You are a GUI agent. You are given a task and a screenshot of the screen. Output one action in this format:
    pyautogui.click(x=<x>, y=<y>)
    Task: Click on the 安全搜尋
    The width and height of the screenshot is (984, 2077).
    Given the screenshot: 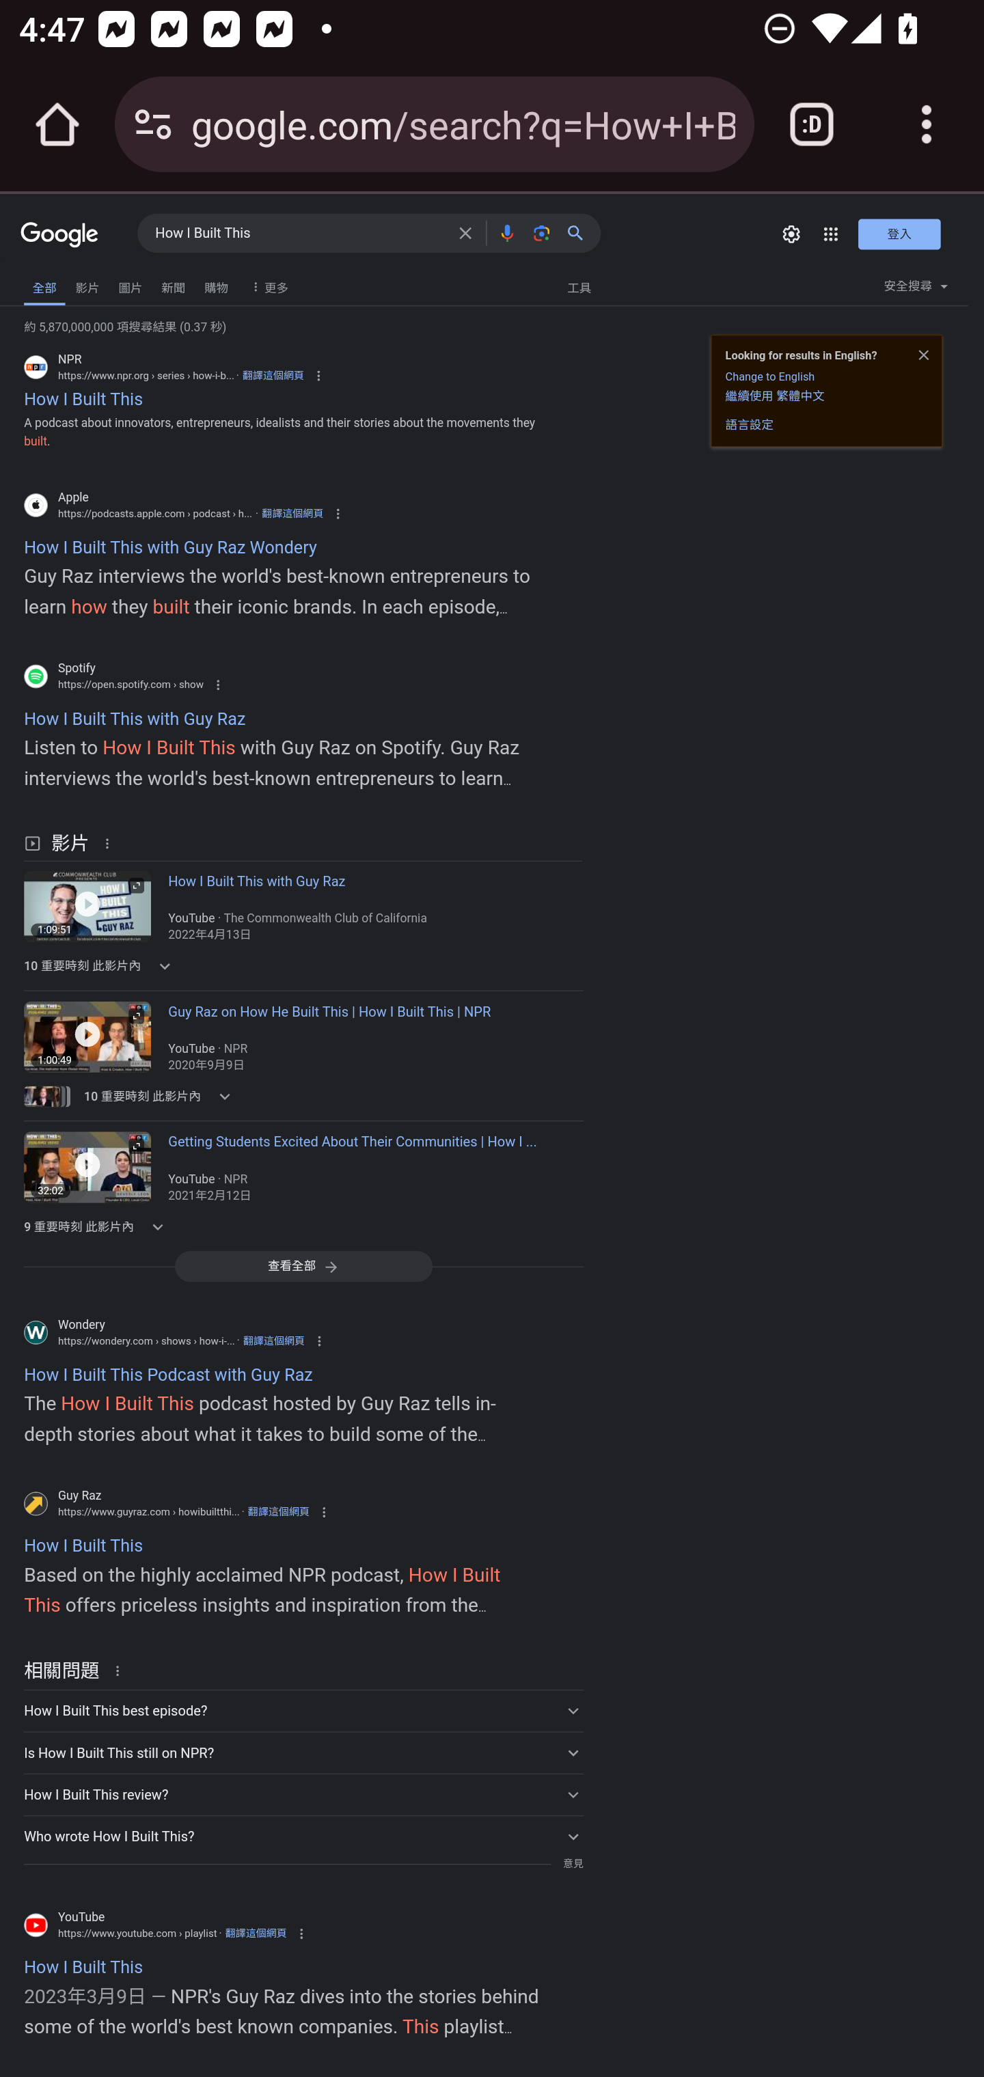 What is the action you would take?
    pyautogui.click(x=916, y=290)
    